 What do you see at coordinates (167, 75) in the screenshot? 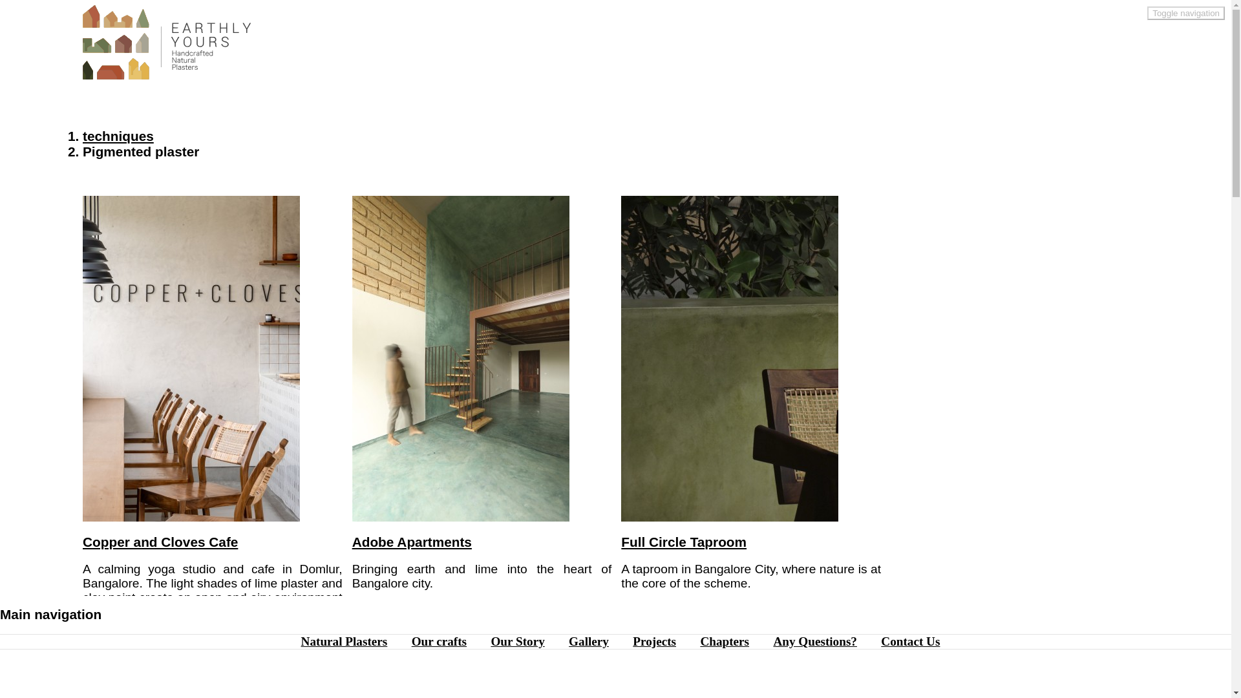
I see `Home` at bounding box center [167, 75].